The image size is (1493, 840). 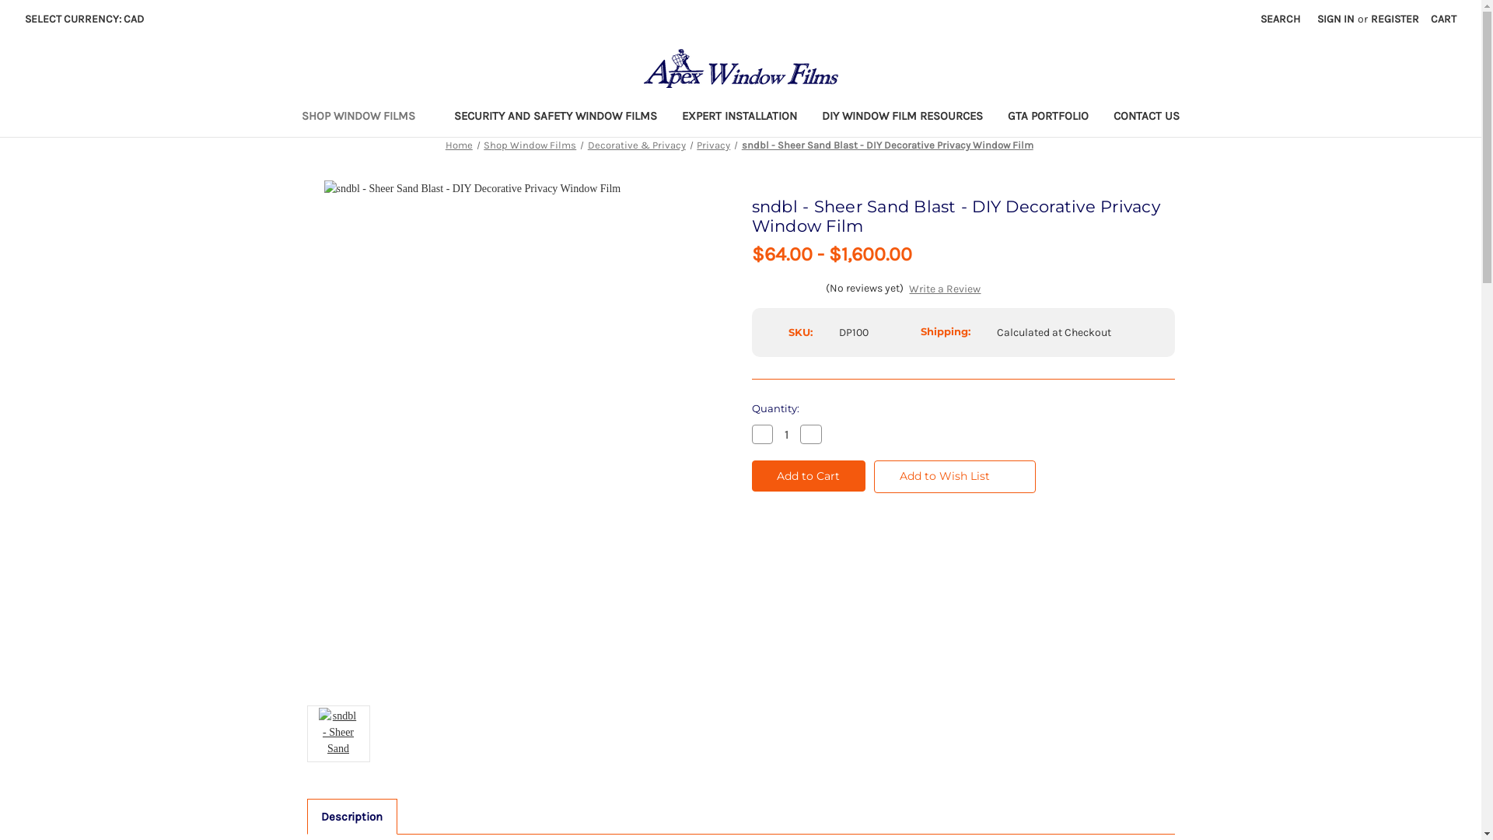 What do you see at coordinates (1280, 19) in the screenshot?
I see `SEARCH` at bounding box center [1280, 19].